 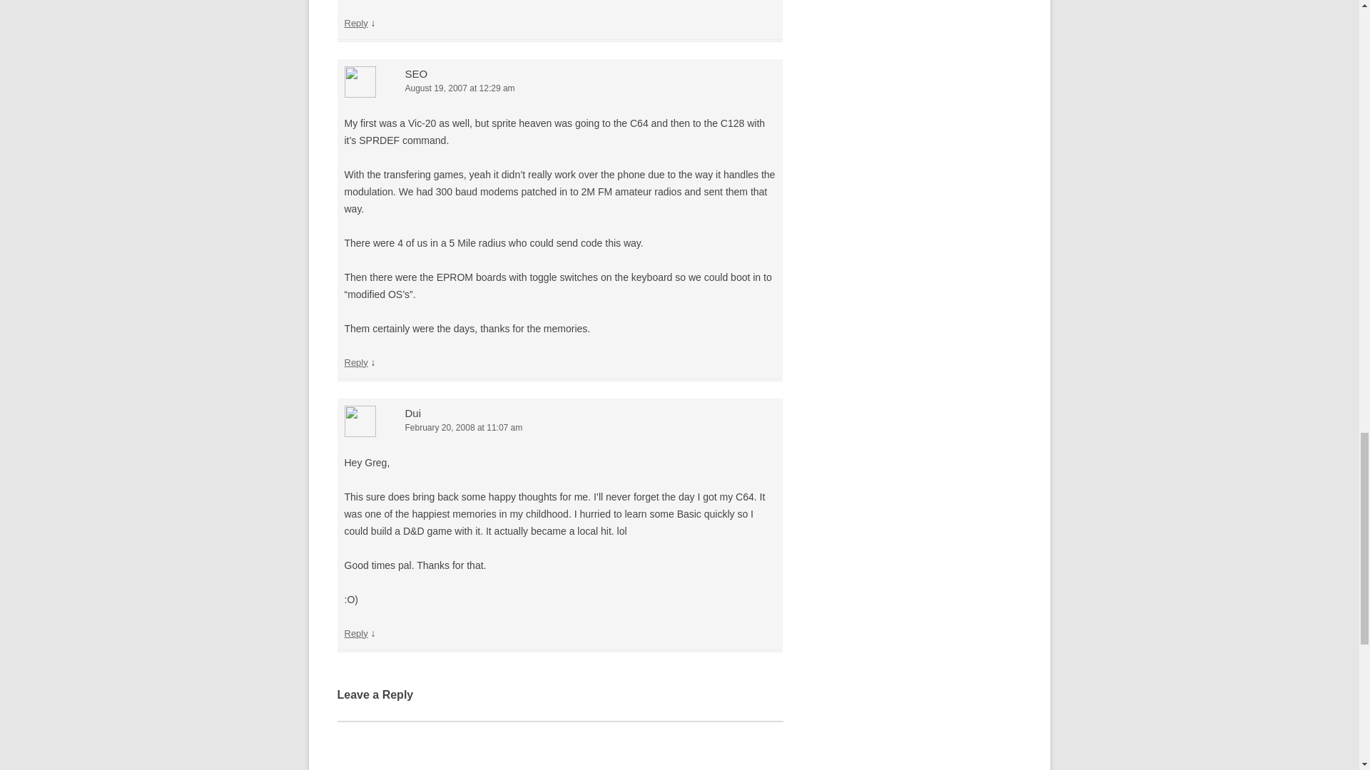 What do you see at coordinates (559, 428) in the screenshot?
I see `February 20, 2008 at 11:07 am` at bounding box center [559, 428].